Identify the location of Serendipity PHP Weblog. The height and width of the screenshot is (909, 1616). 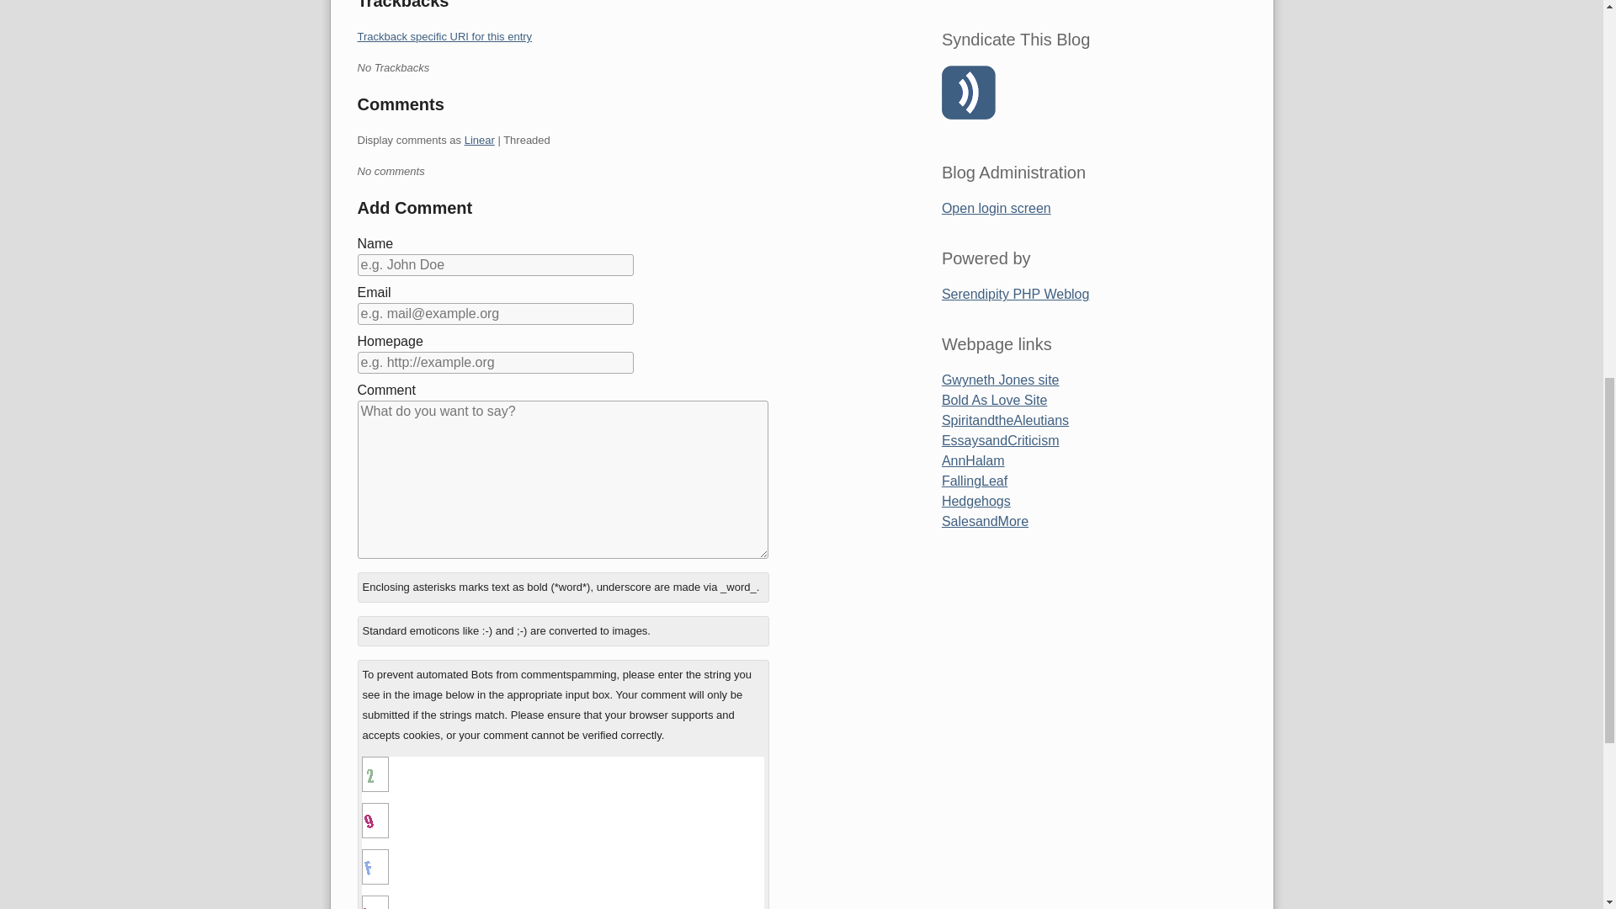
(1015, 294).